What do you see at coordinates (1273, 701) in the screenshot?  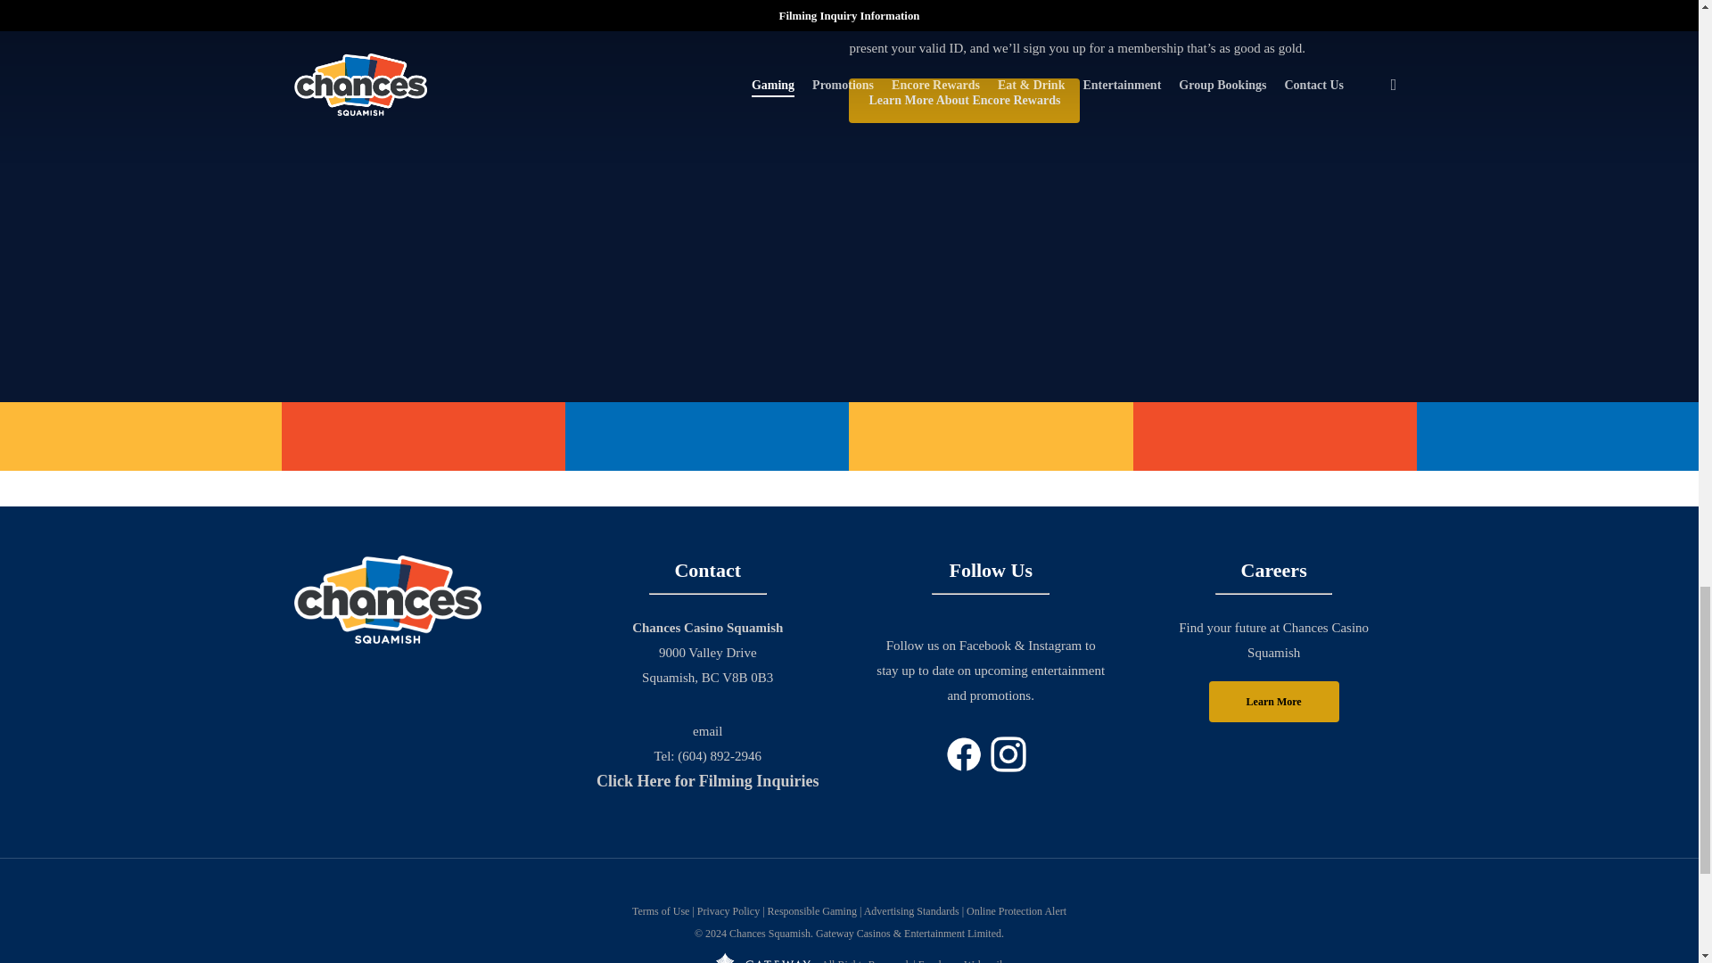 I see `Learn More` at bounding box center [1273, 701].